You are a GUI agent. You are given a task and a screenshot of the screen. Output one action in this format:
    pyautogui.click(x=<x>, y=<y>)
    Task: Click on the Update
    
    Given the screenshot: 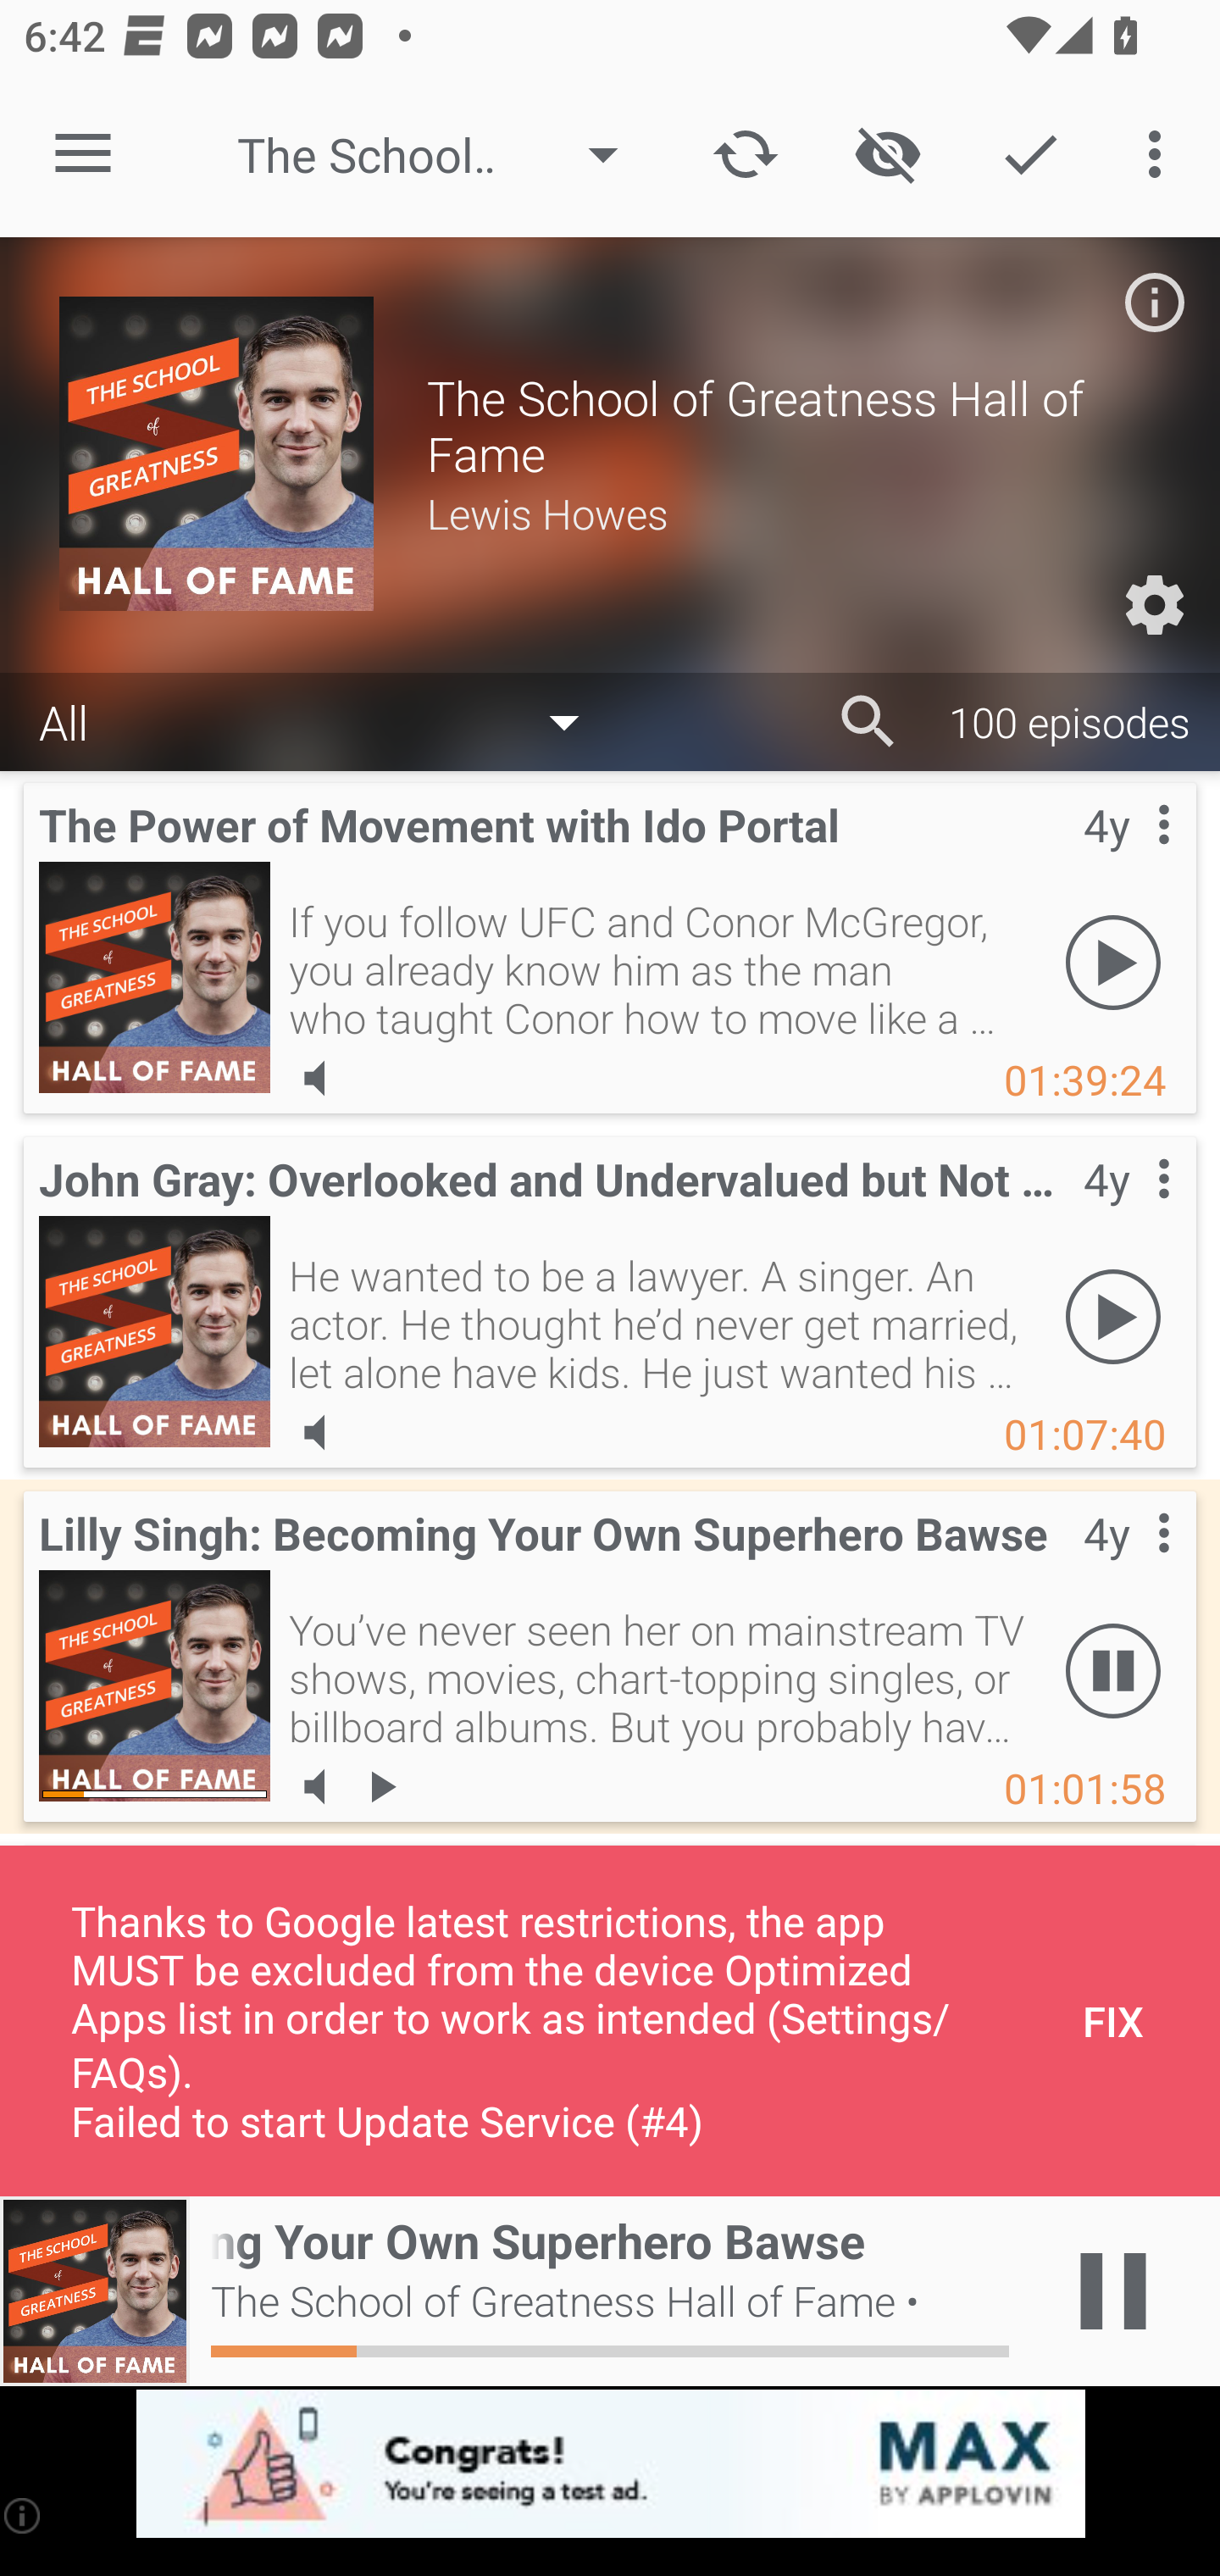 What is the action you would take?
    pyautogui.click(x=746, y=154)
    